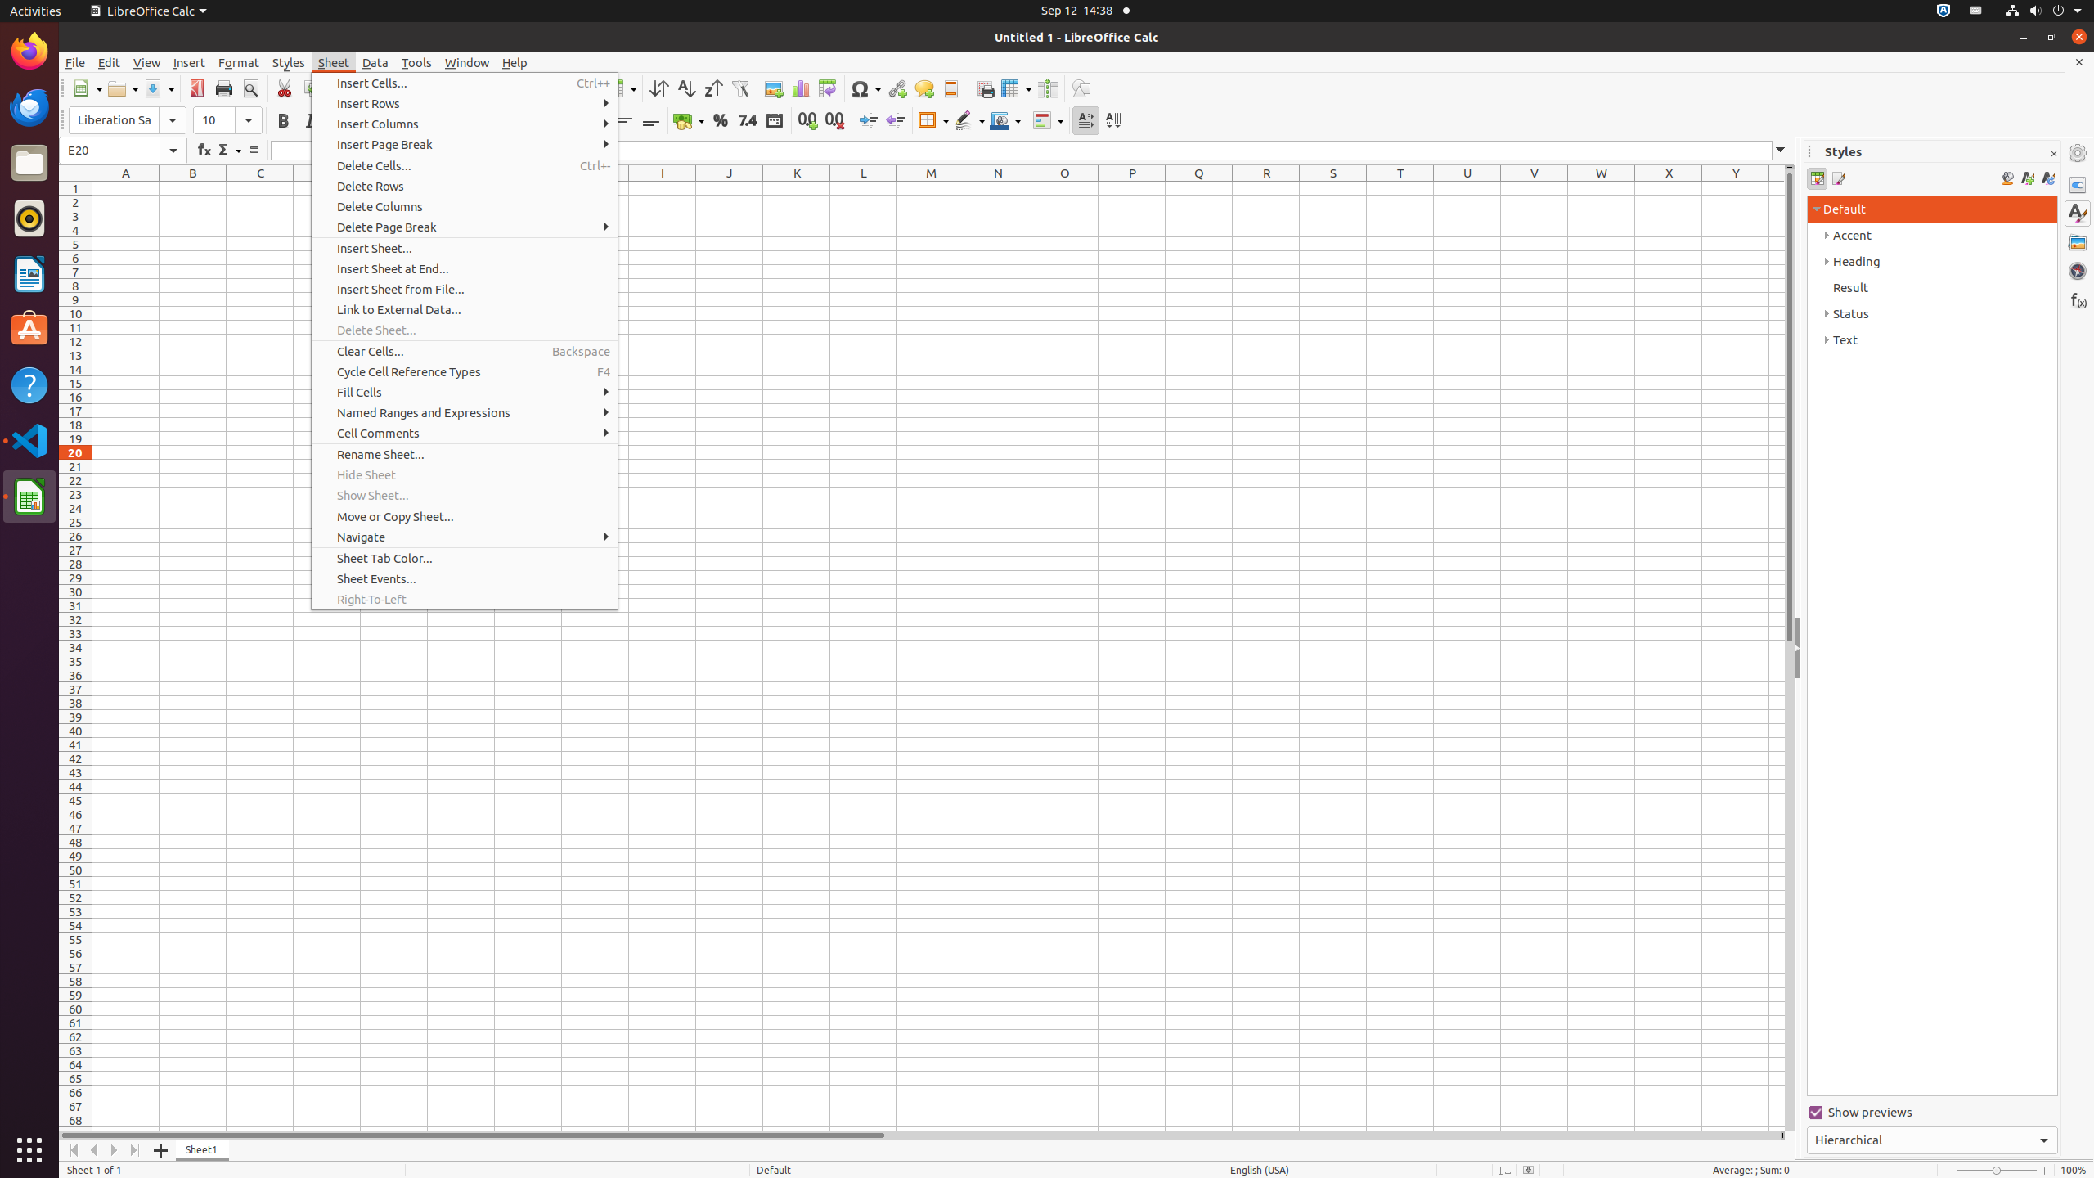 This screenshot has height=1178, width=2094. Describe the element at coordinates (2078, 185) in the screenshot. I see `Properties` at that location.